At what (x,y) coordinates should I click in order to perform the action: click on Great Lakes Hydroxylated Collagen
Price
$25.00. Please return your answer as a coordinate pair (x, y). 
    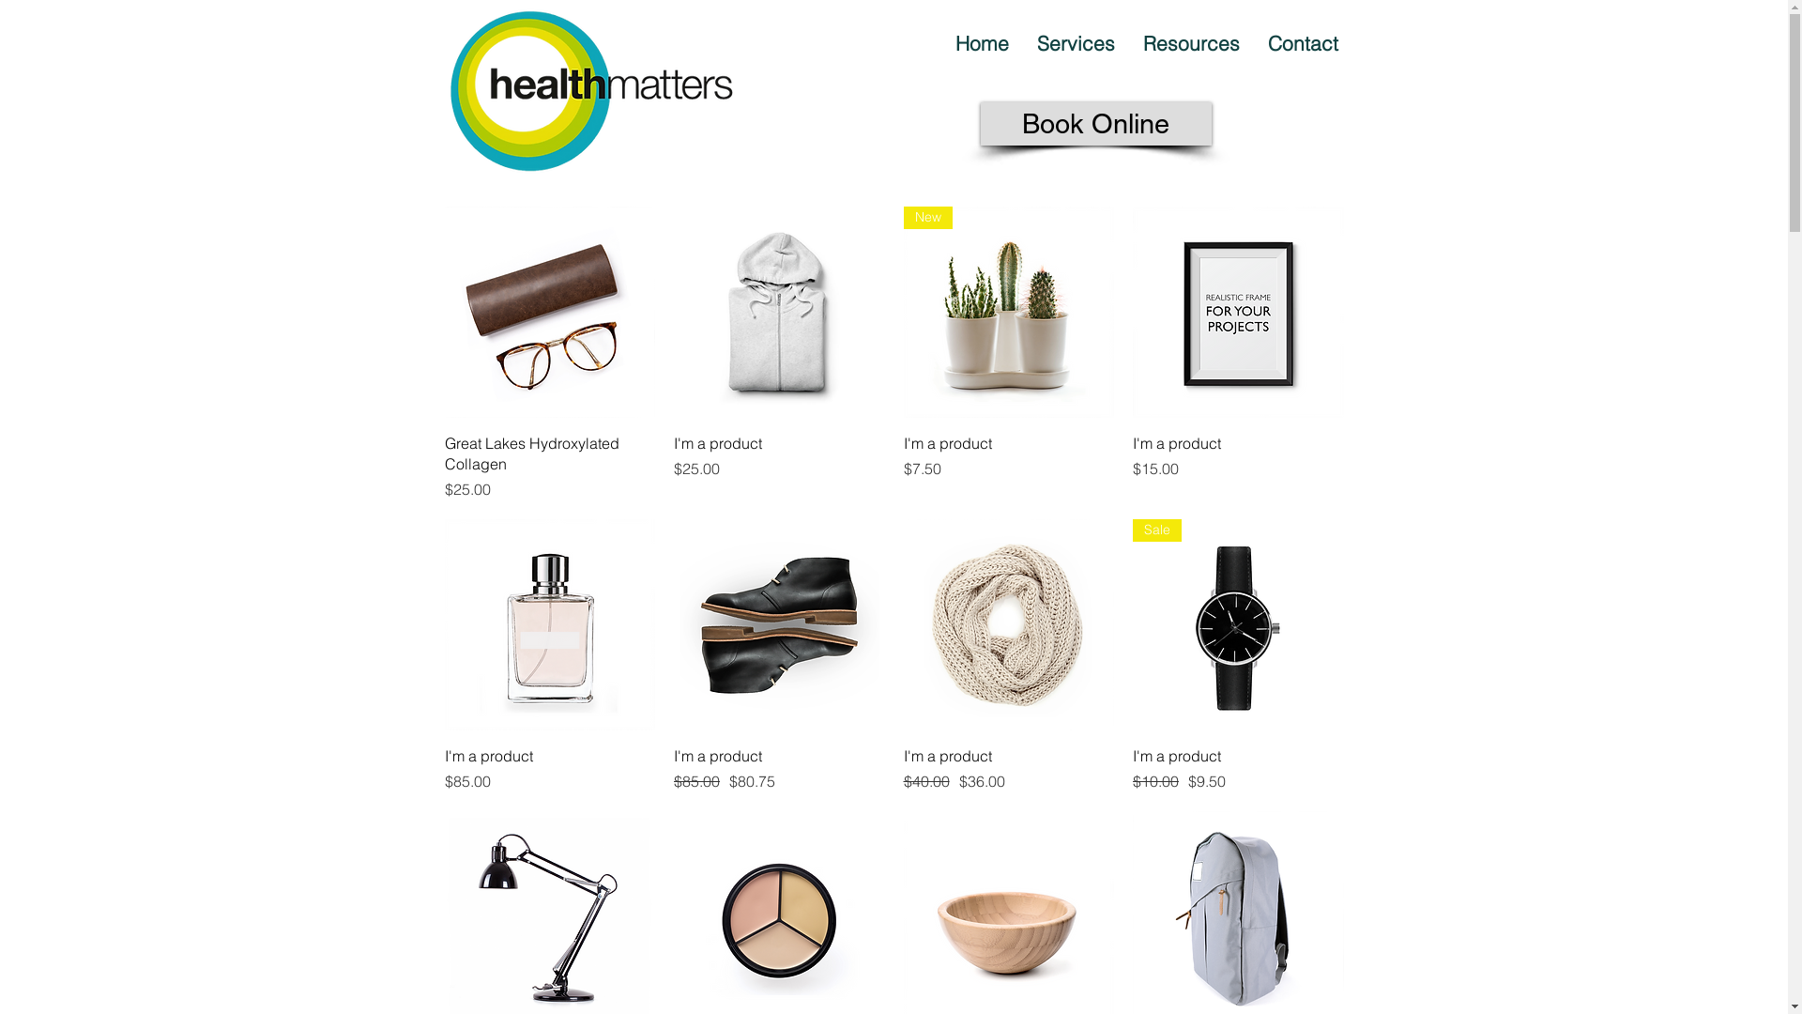
    Looking at the image, I should click on (550, 466).